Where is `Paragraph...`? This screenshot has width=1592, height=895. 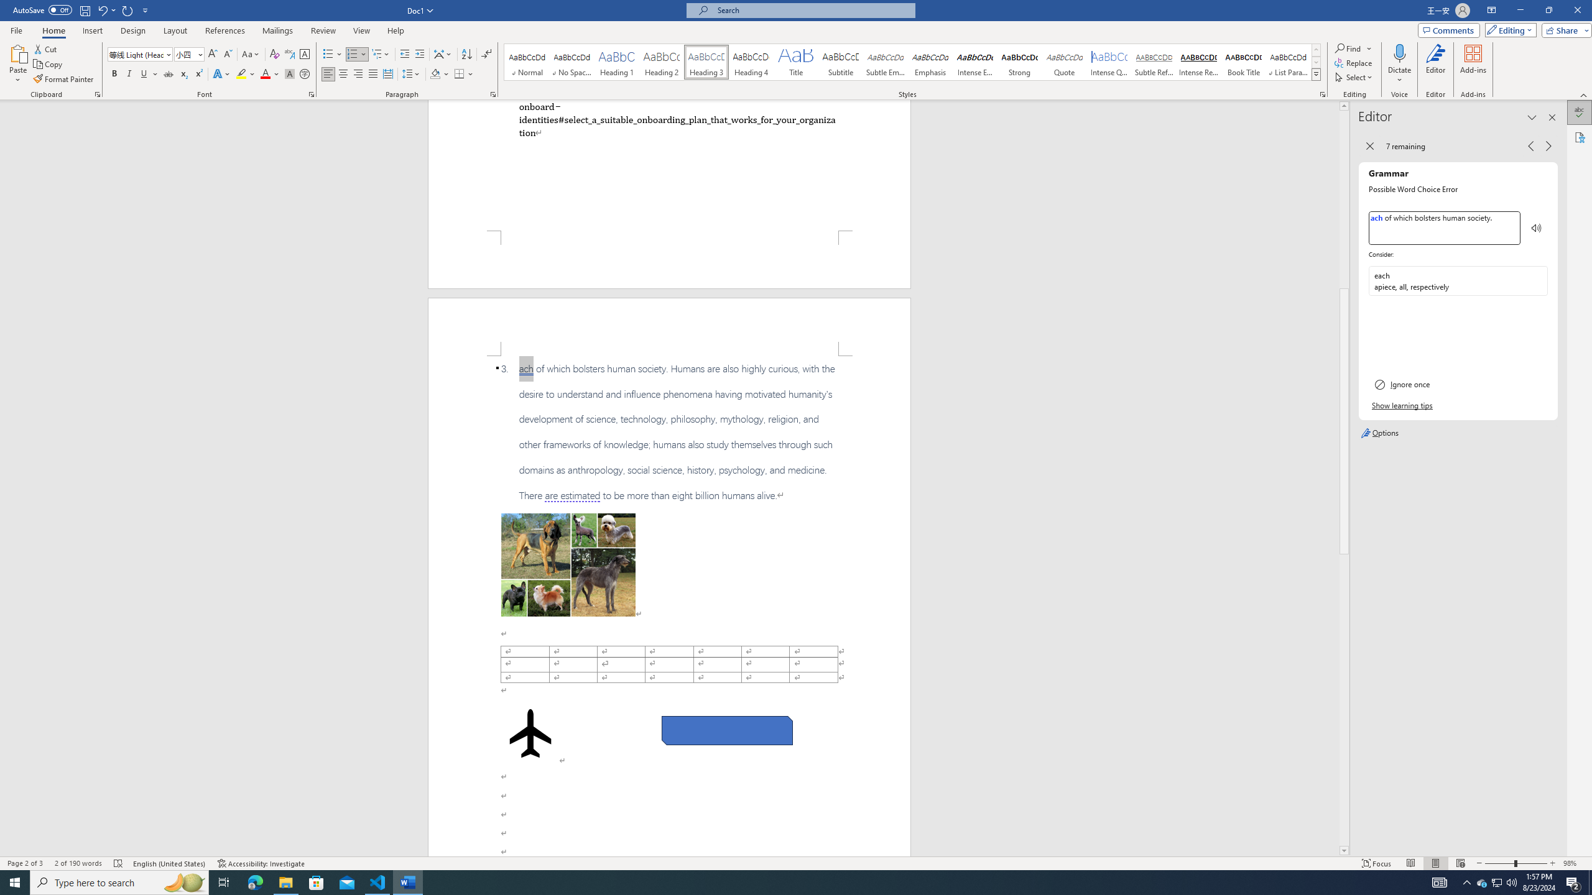 Paragraph... is located at coordinates (493, 94).